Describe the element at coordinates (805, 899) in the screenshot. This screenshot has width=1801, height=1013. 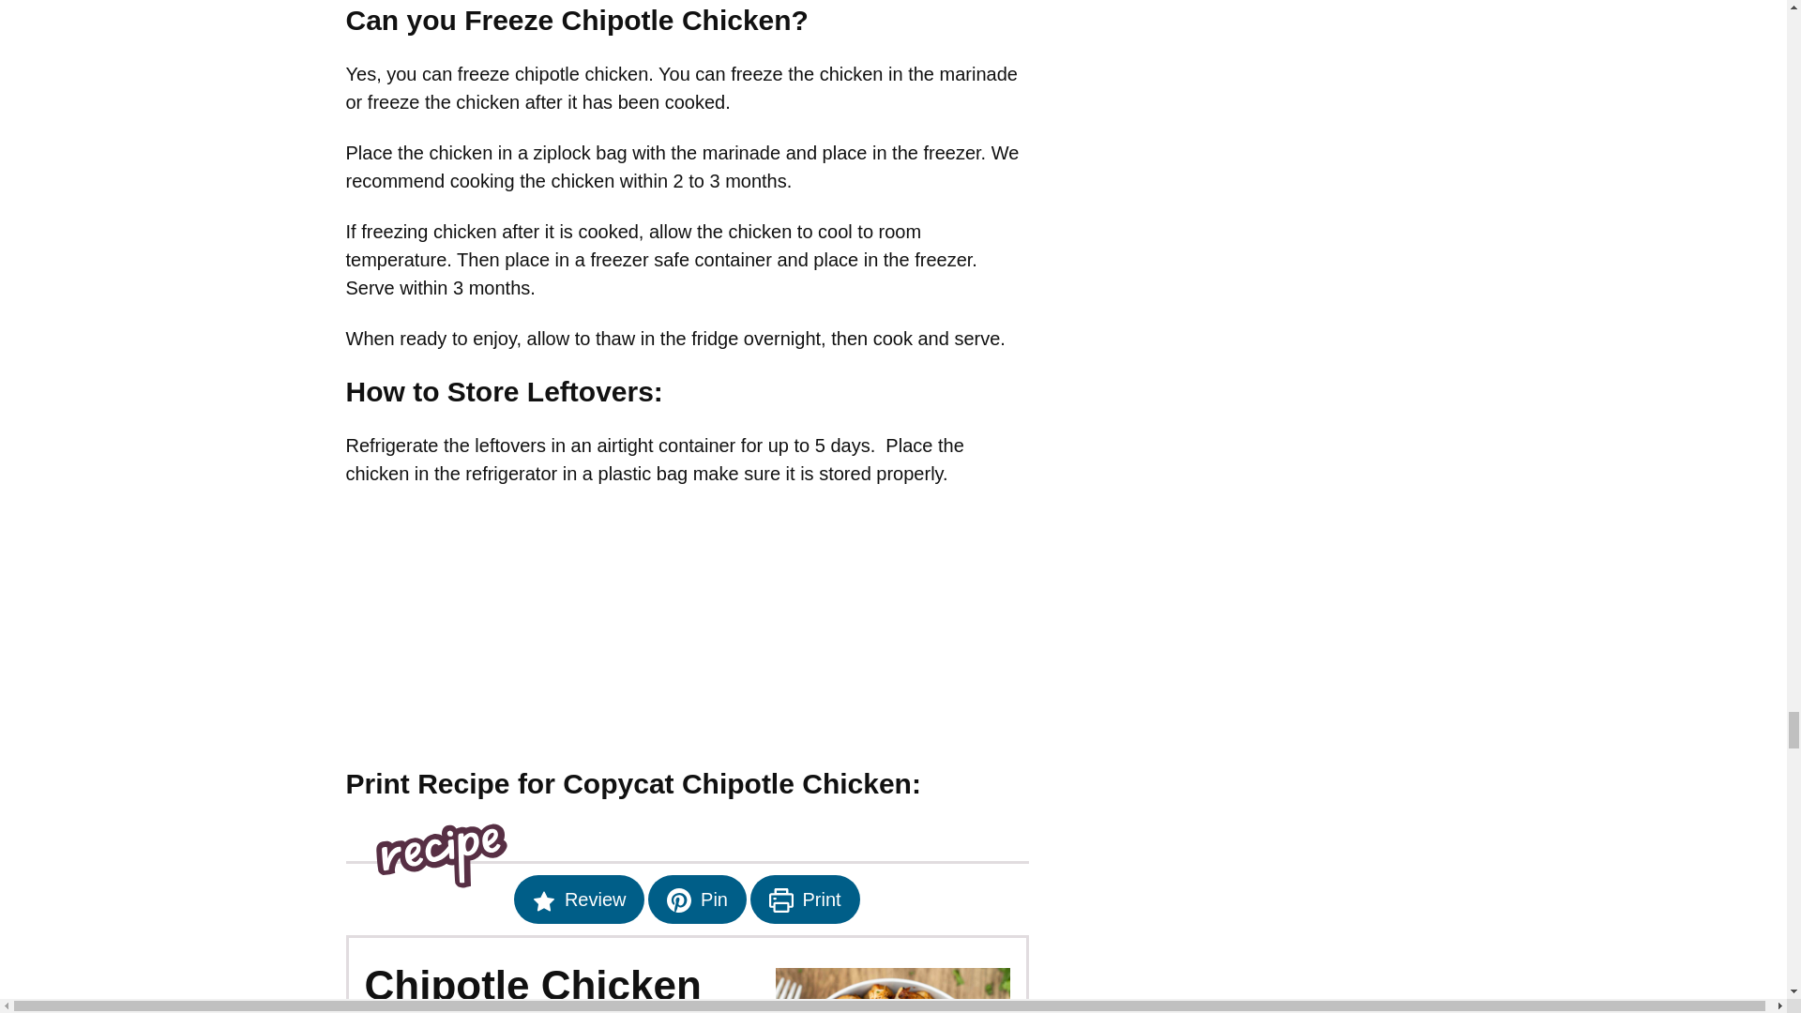
I see `Print` at that location.